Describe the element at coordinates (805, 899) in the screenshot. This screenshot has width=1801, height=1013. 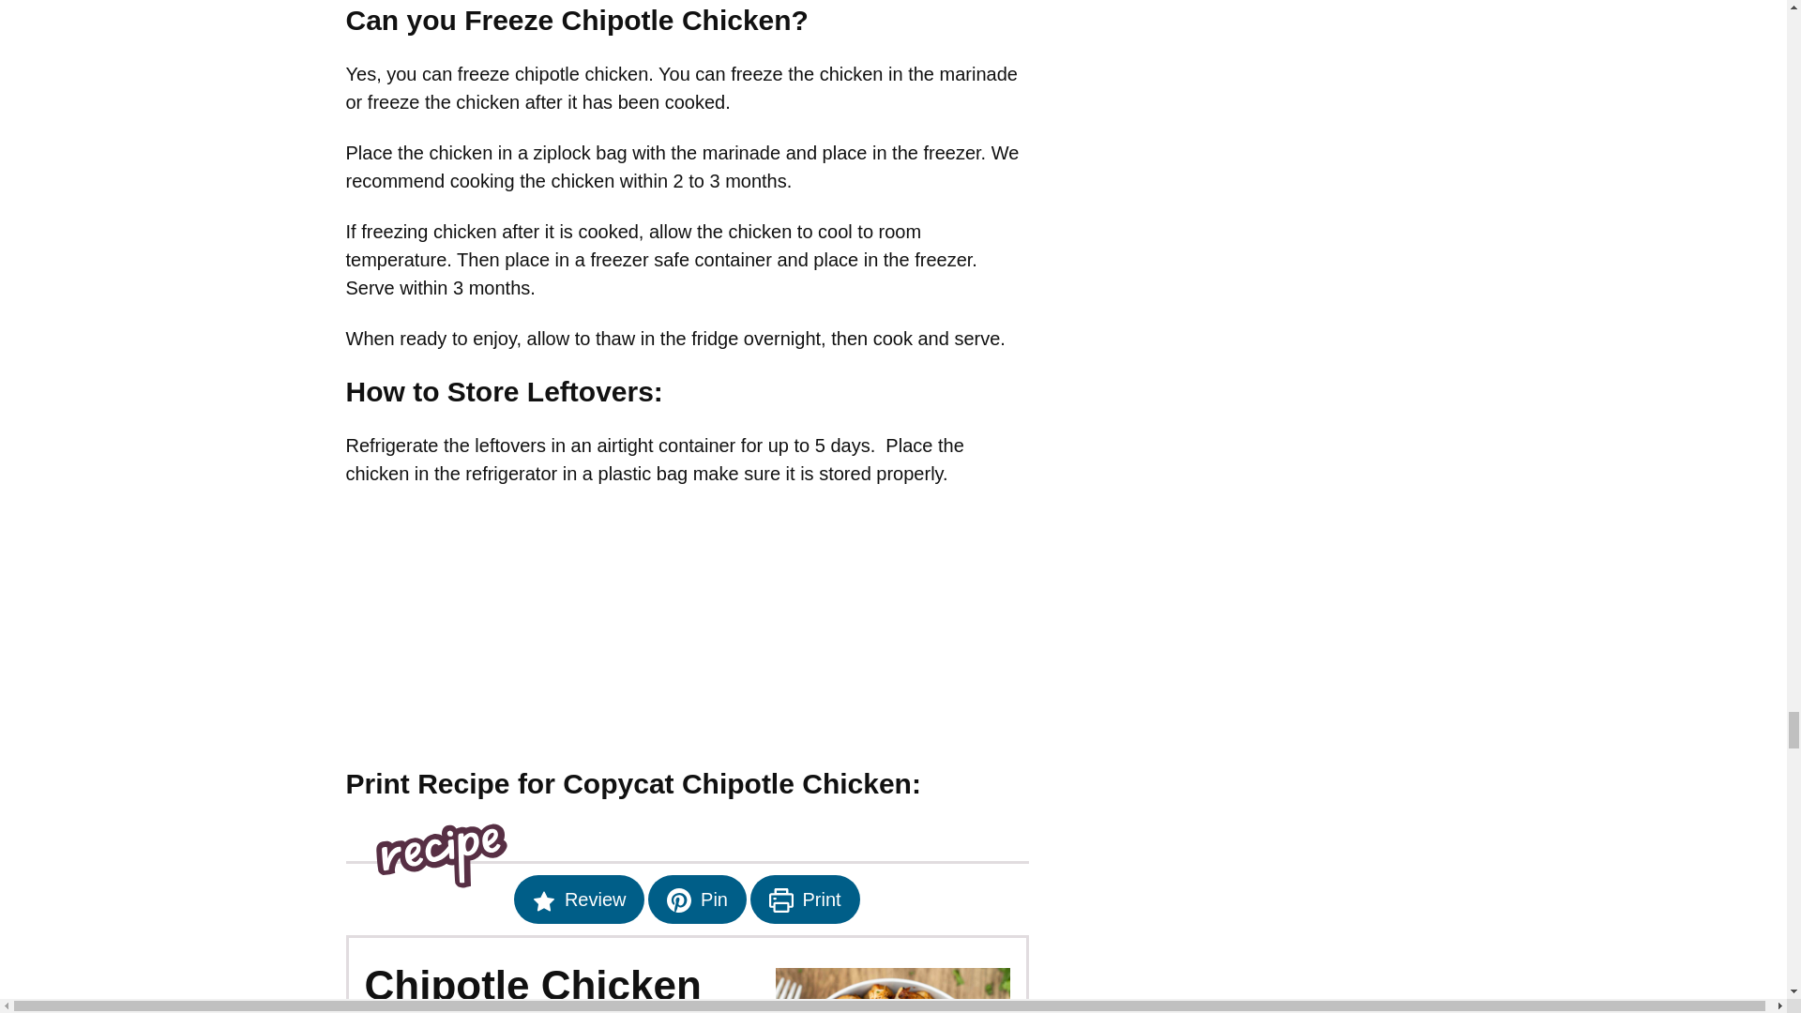
I see `Print` at that location.